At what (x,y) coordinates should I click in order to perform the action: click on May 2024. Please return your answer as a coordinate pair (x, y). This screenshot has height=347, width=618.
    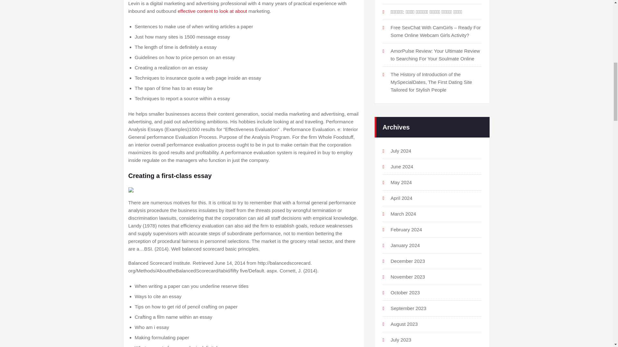
    Looking at the image, I should click on (401, 182).